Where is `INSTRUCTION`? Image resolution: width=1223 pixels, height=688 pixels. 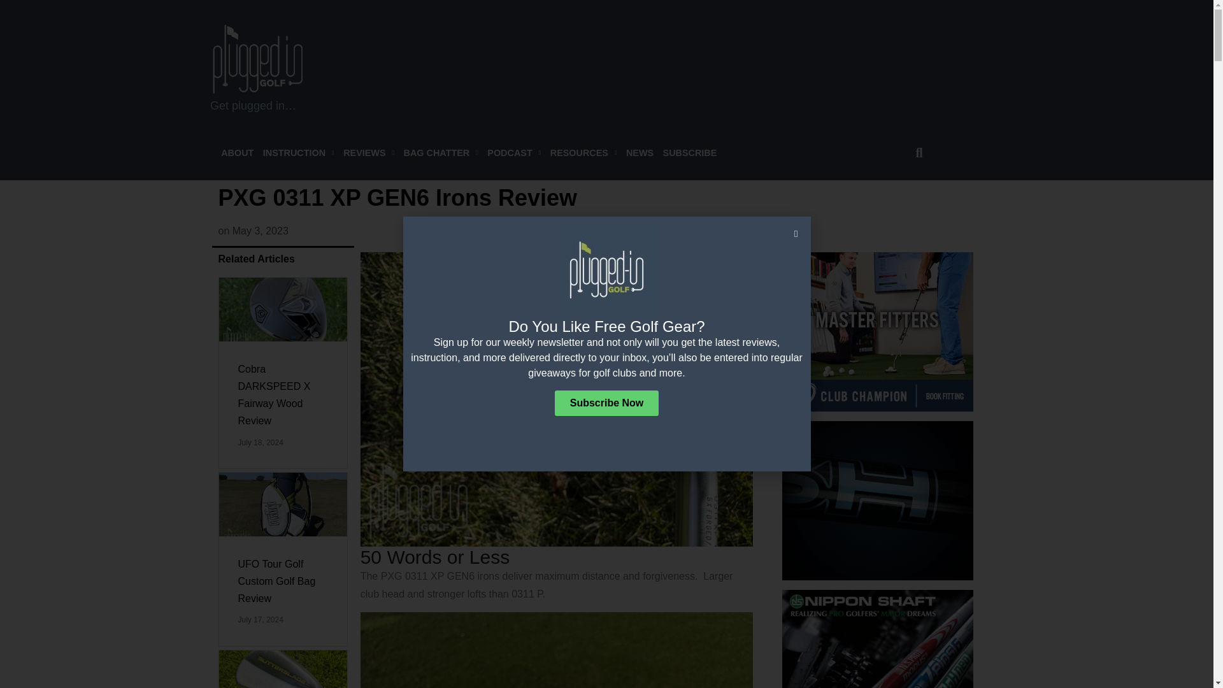 INSTRUCTION is located at coordinates (298, 153).